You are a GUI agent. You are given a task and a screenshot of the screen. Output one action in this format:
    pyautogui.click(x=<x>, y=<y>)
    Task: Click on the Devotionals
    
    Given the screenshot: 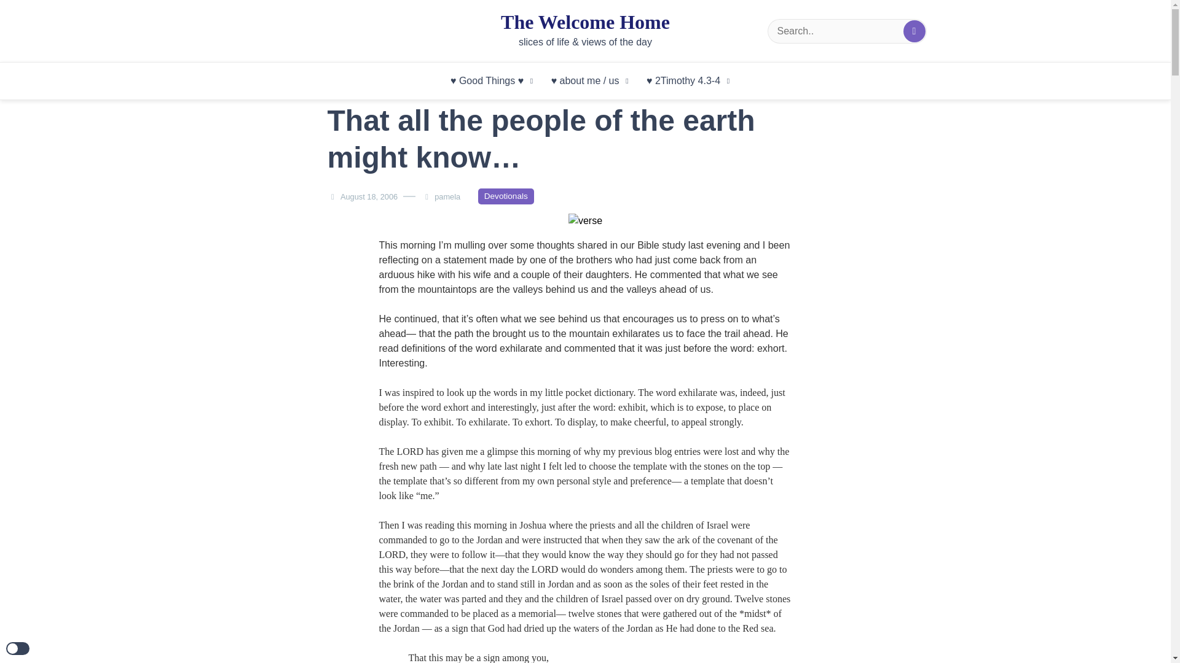 What is the action you would take?
    pyautogui.click(x=506, y=196)
    